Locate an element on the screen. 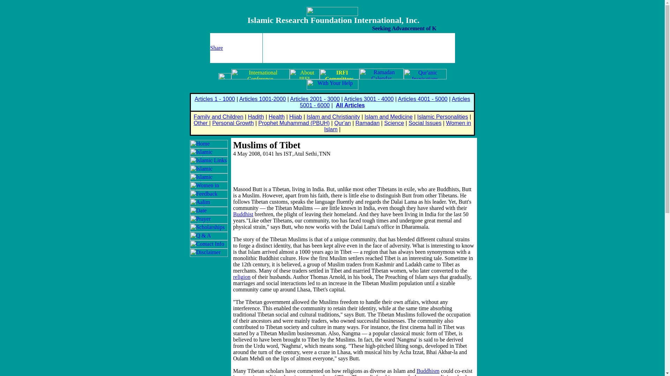 The width and height of the screenshot is (670, 376). Family and Children is located at coordinates (218, 117).